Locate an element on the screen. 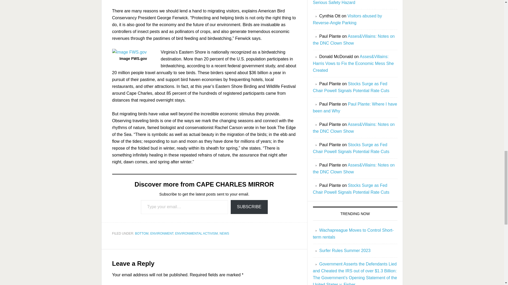 This screenshot has width=508, height=285. BOTTOM is located at coordinates (142, 234).